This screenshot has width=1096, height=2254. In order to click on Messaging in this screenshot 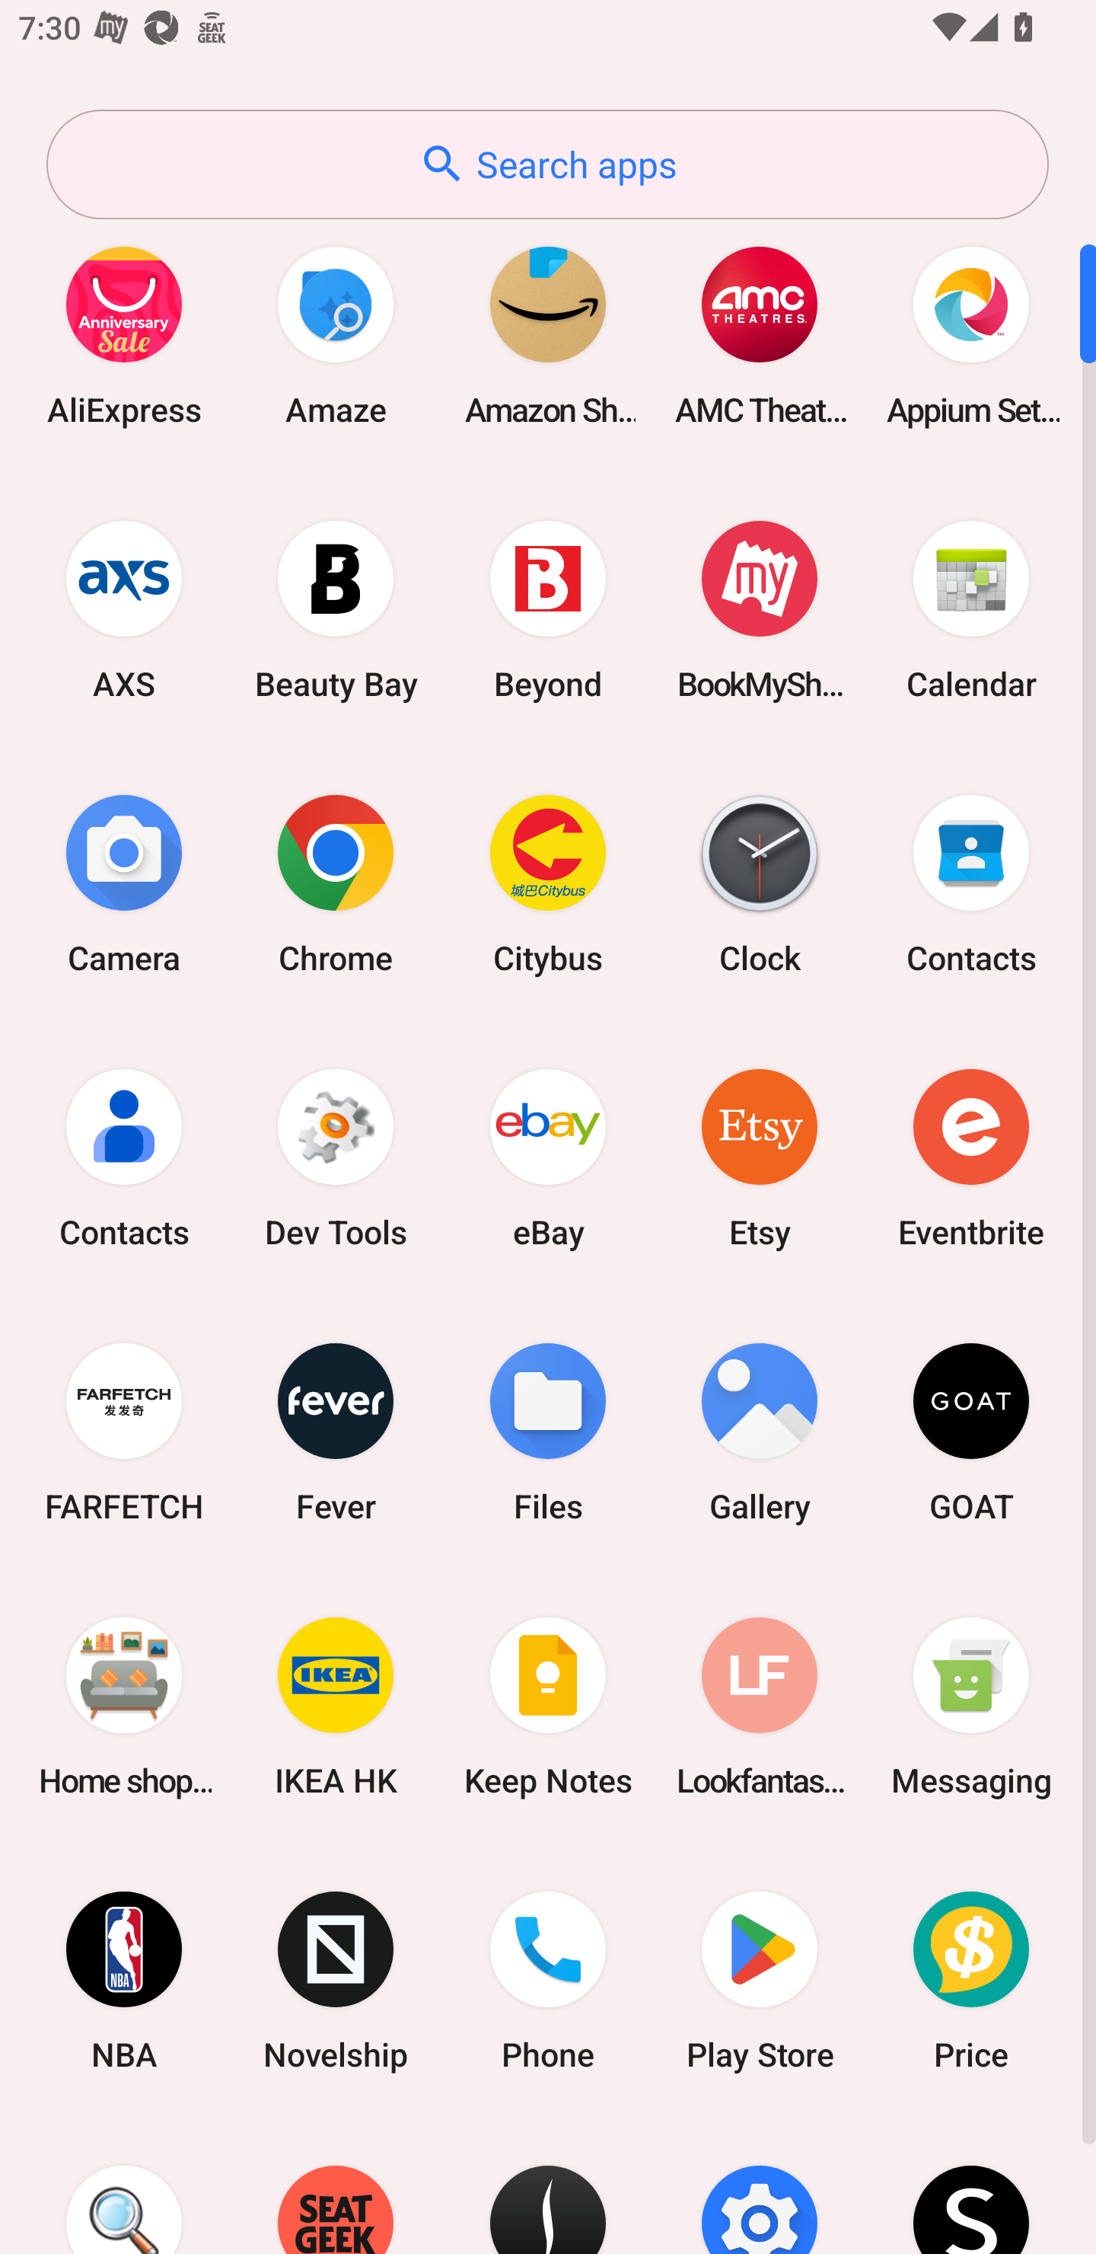, I will do `click(971, 1706)`.